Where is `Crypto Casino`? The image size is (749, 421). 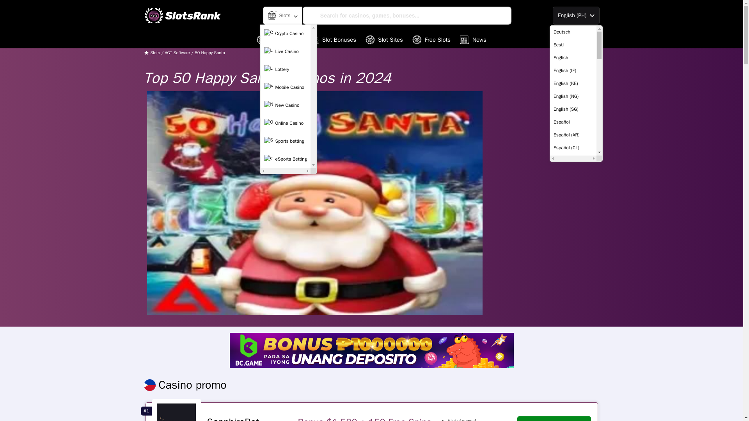
Crypto Casino is located at coordinates (286, 33).